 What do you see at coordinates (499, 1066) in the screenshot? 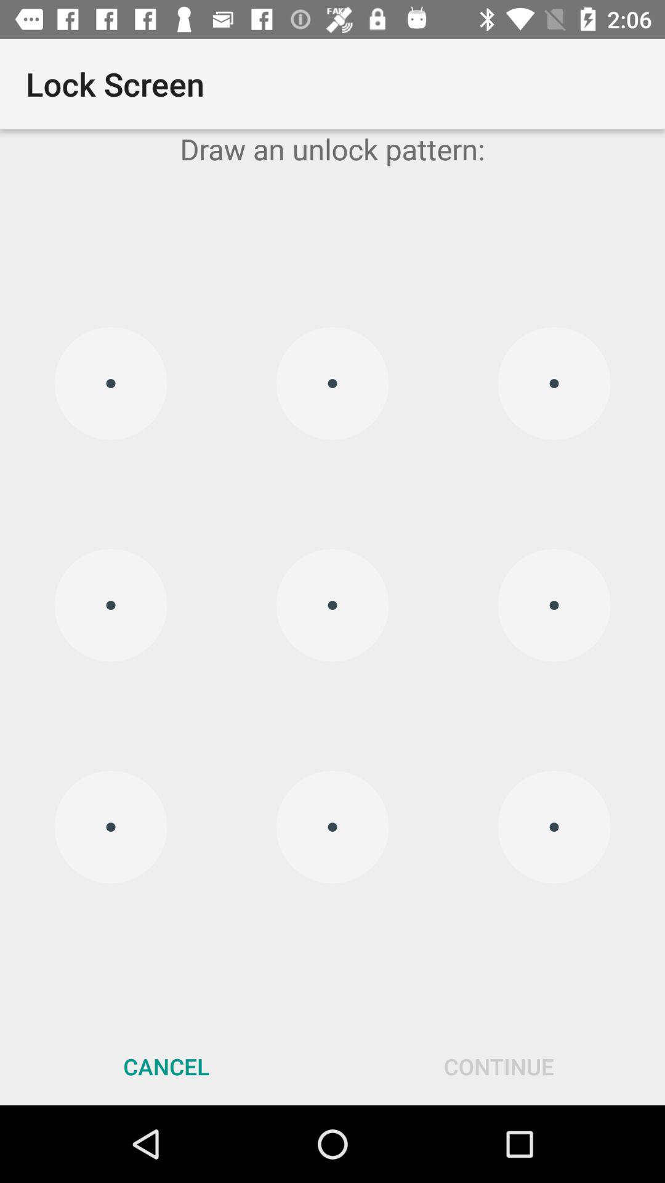
I see `launch the icon next to cancel button` at bounding box center [499, 1066].